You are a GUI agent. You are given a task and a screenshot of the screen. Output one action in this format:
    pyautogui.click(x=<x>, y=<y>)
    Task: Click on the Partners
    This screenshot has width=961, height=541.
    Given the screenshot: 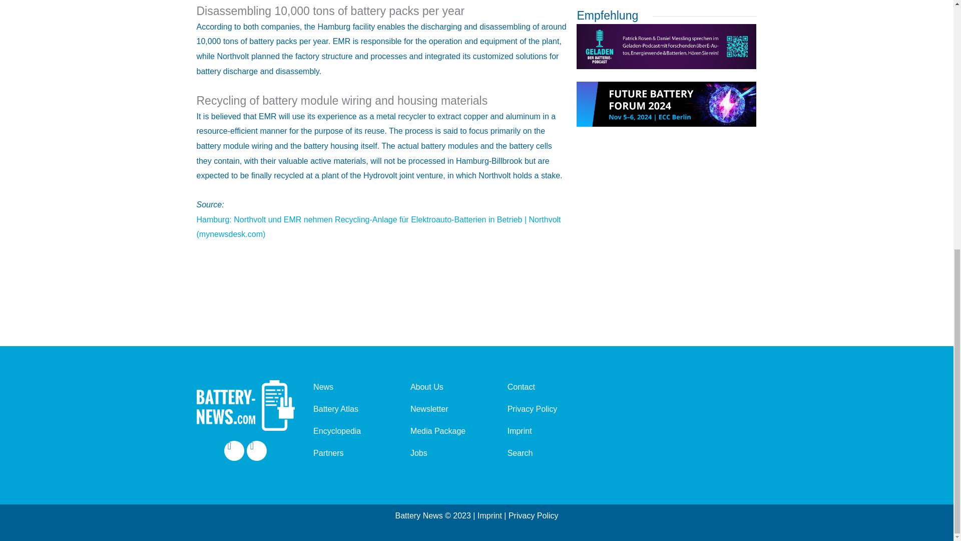 What is the action you would take?
    pyautogui.click(x=348, y=453)
    